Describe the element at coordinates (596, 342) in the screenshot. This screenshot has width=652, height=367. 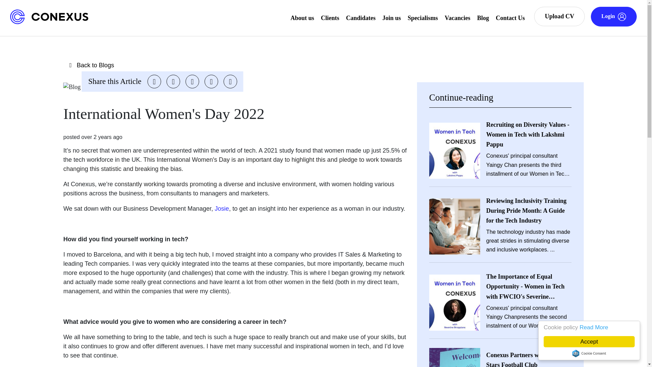
I see `Accept` at that location.